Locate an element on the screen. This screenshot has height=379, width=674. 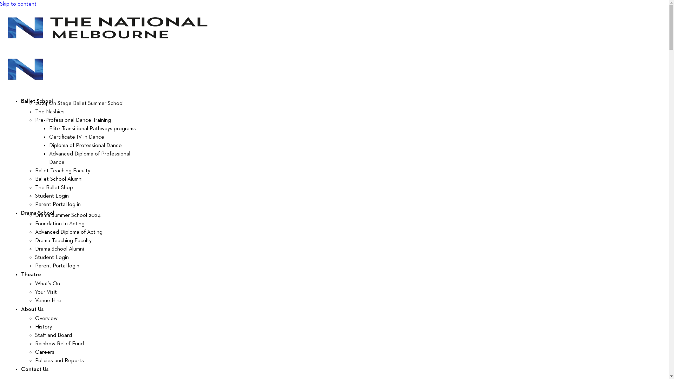
Foundation In Acting is located at coordinates (60, 224).